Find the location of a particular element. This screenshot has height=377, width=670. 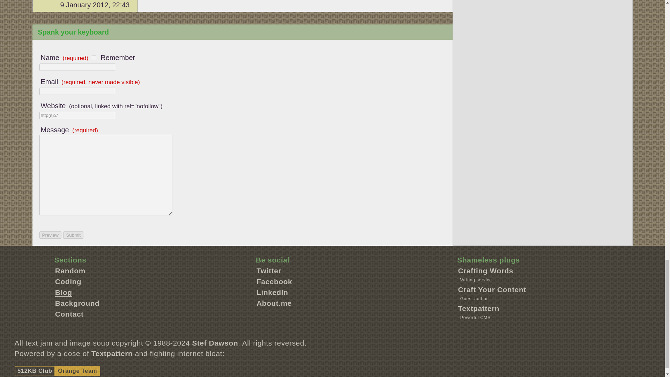

Twitter is located at coordinates (269, 271).